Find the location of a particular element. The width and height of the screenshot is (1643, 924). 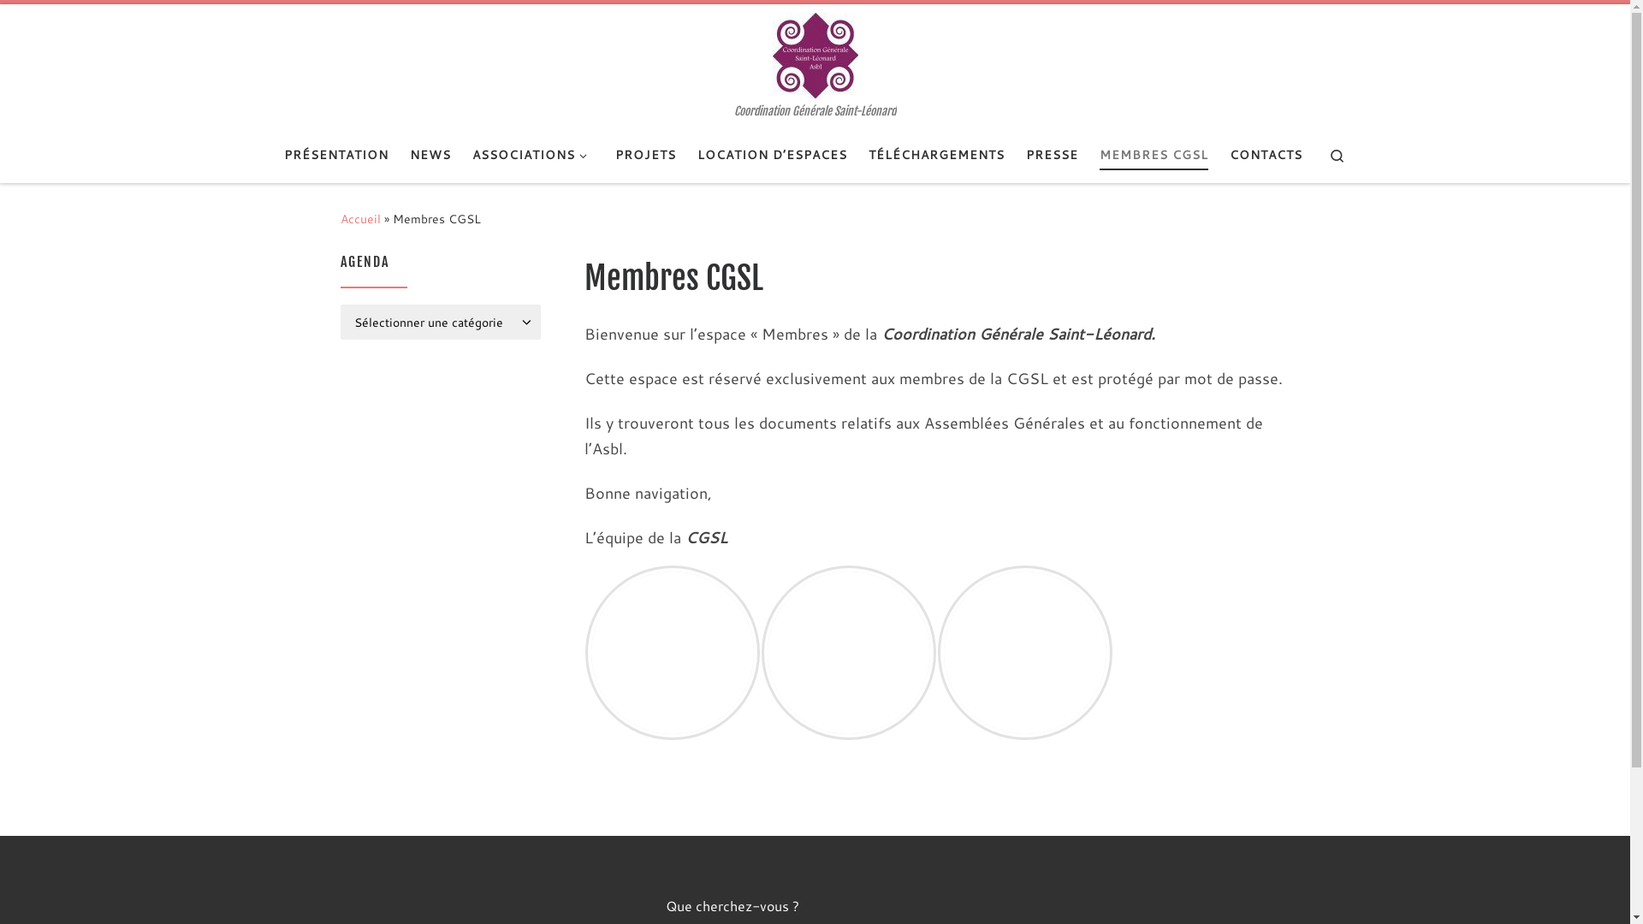

PRESSE is located at coordinates (1052, 156).